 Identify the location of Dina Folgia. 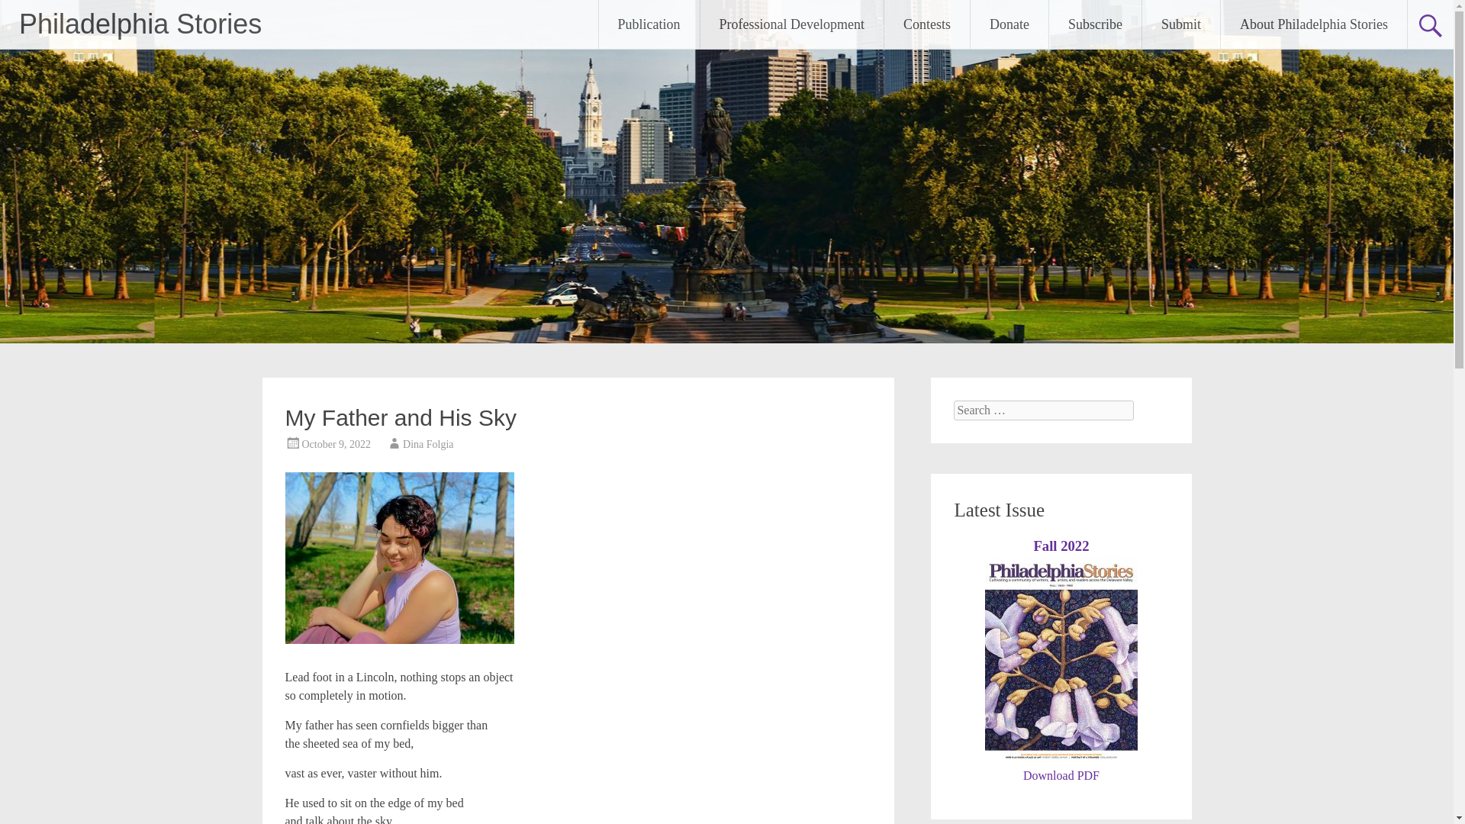
(429, 444).